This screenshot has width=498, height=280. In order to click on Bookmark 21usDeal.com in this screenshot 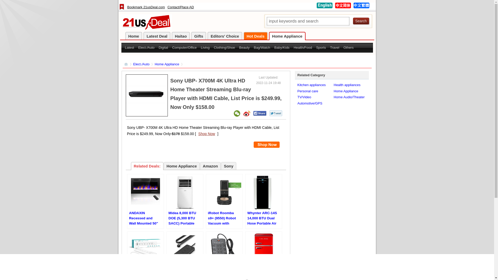, I will do `click(146, 8)`.